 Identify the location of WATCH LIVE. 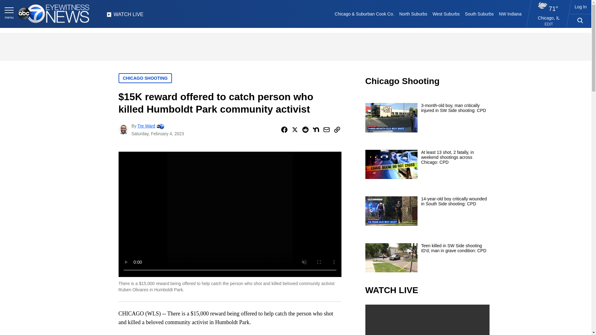
(125, 16).